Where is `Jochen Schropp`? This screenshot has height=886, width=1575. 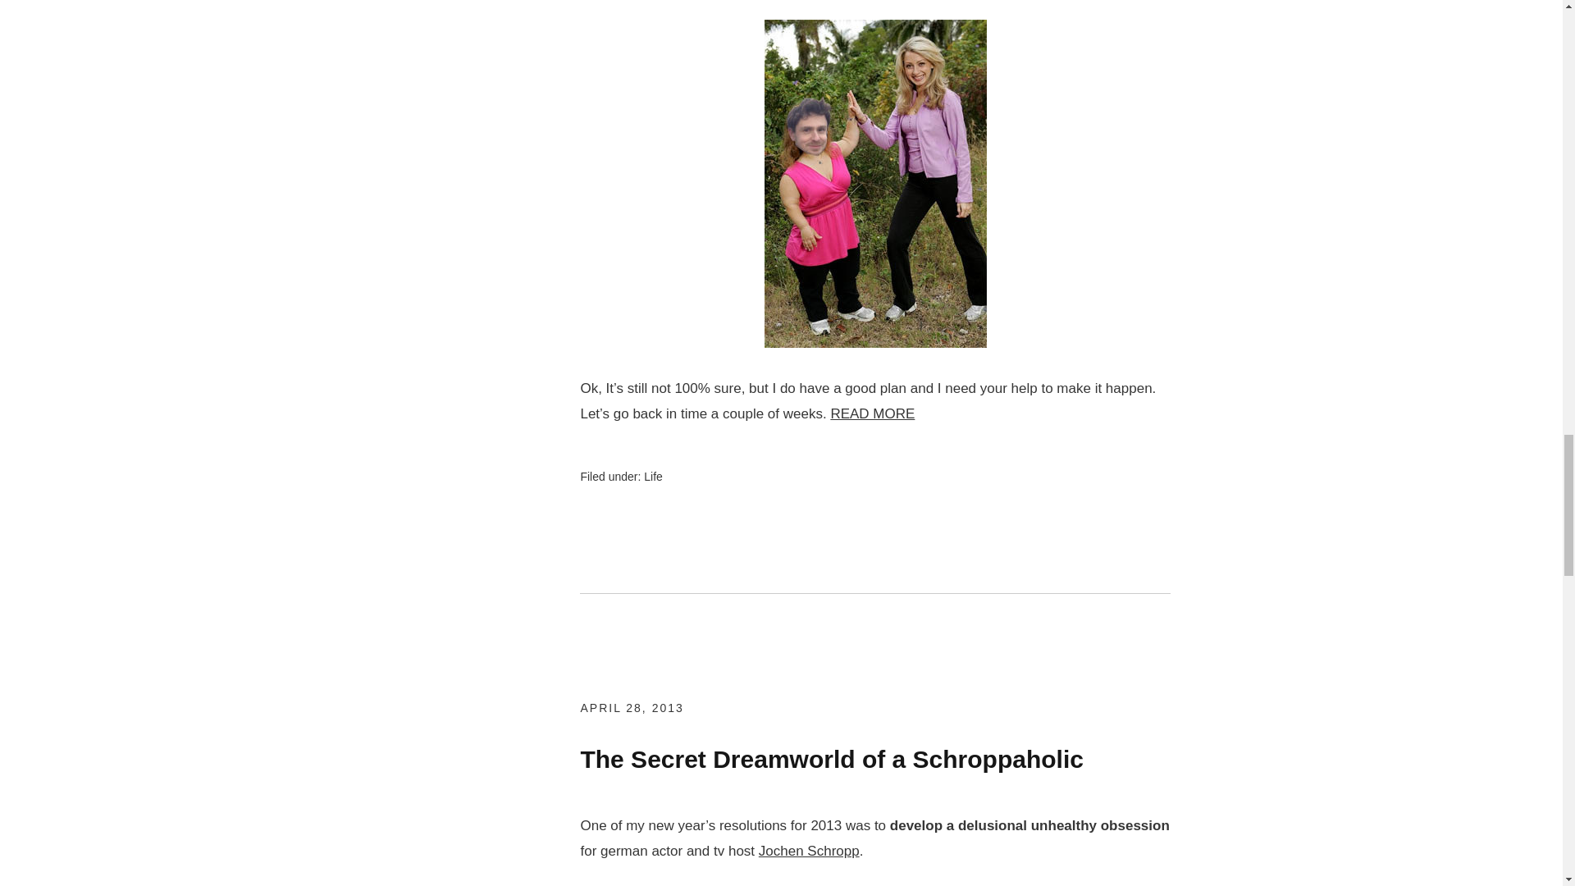 Jochen Schropp is located at coordinates (809, 851).